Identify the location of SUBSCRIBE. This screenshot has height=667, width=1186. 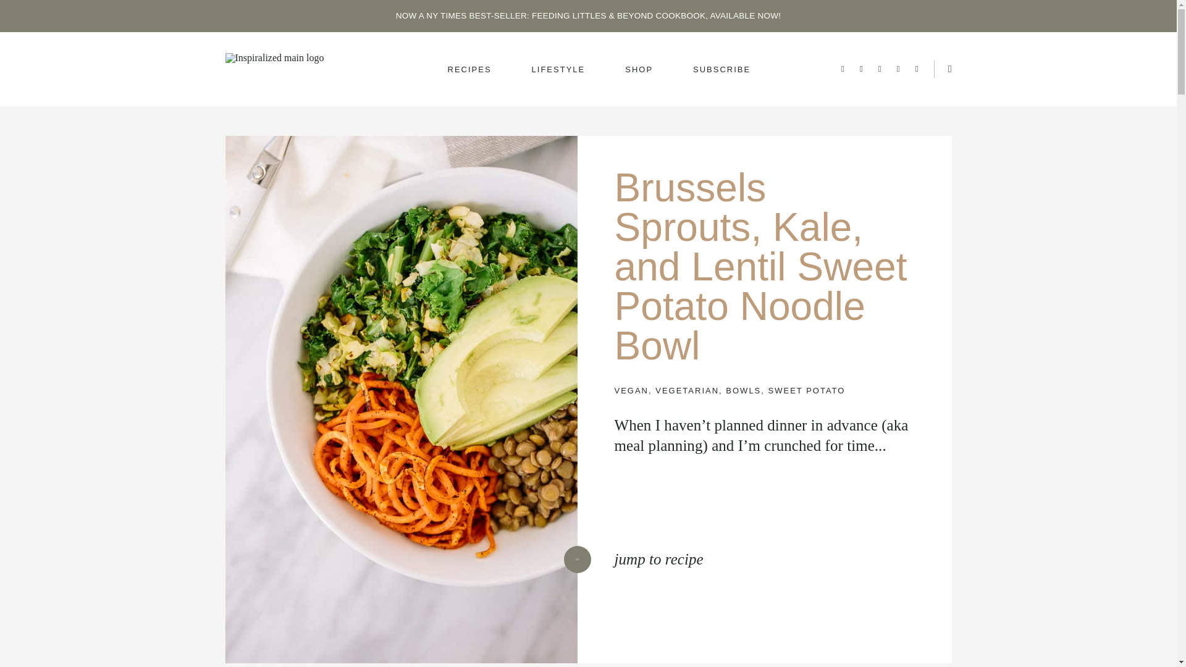
(721, 69).